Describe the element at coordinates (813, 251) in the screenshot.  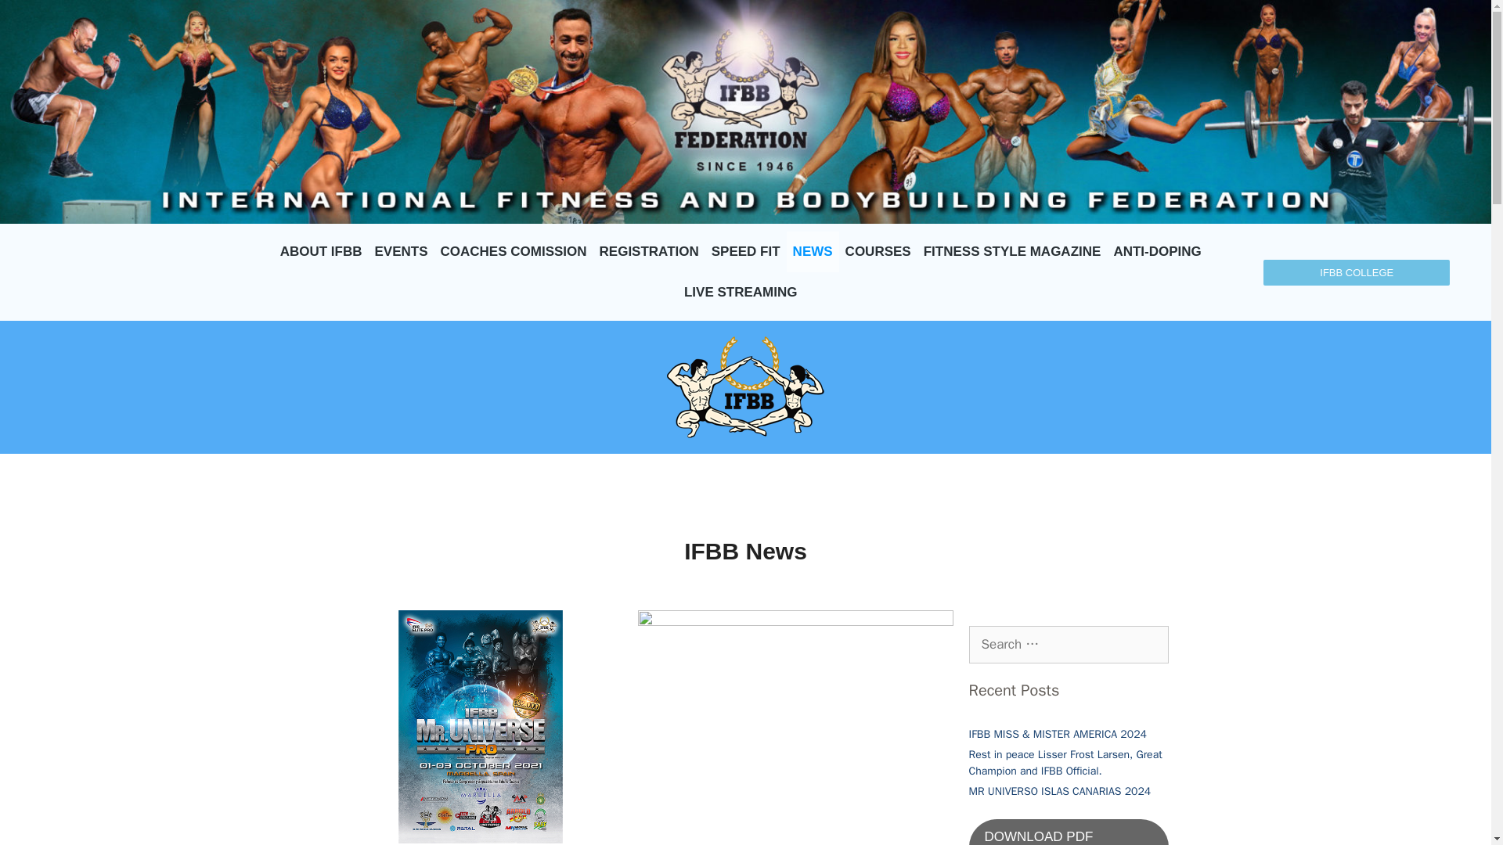
I see `NEWS` at that location.